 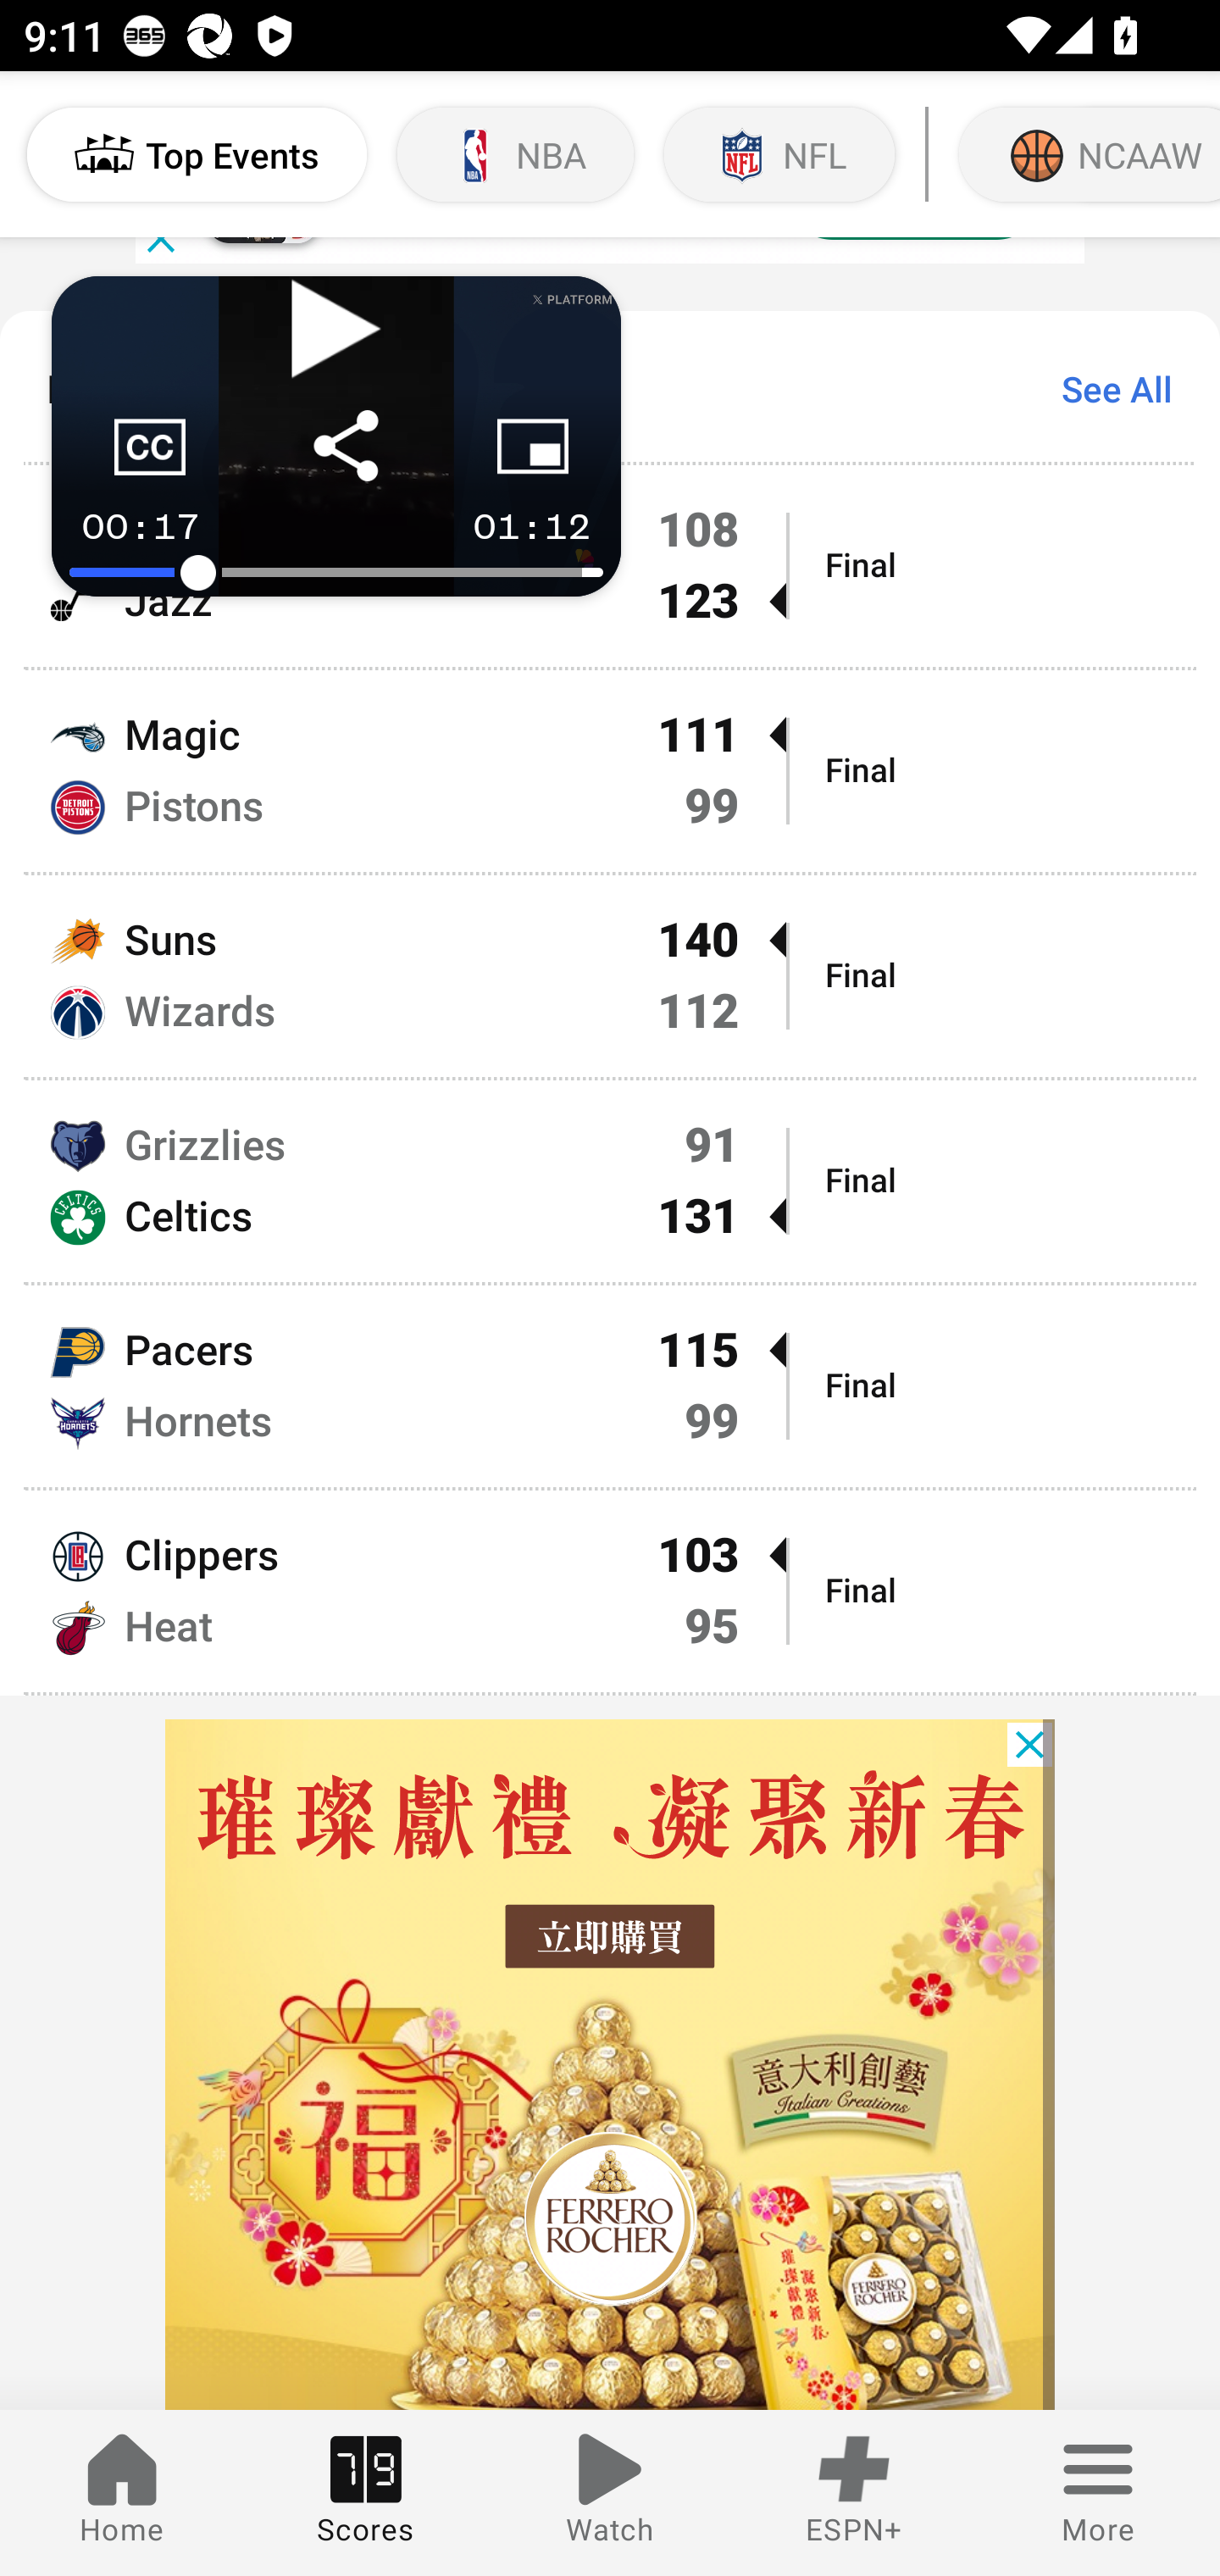 What do you see at coordinates (1098, 2493) in the screenshot?
I see `More` at bounding box center [1098, 2493].